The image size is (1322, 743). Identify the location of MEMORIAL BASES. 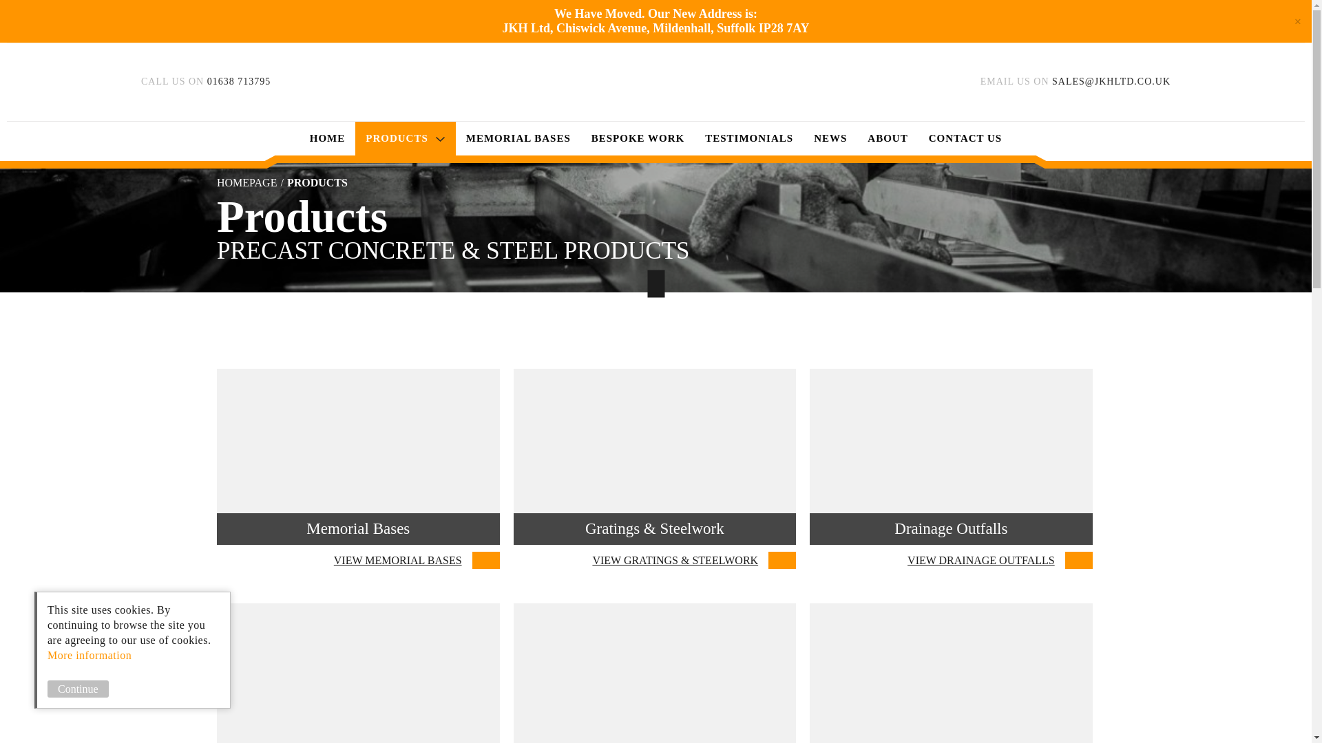
(749, 138).